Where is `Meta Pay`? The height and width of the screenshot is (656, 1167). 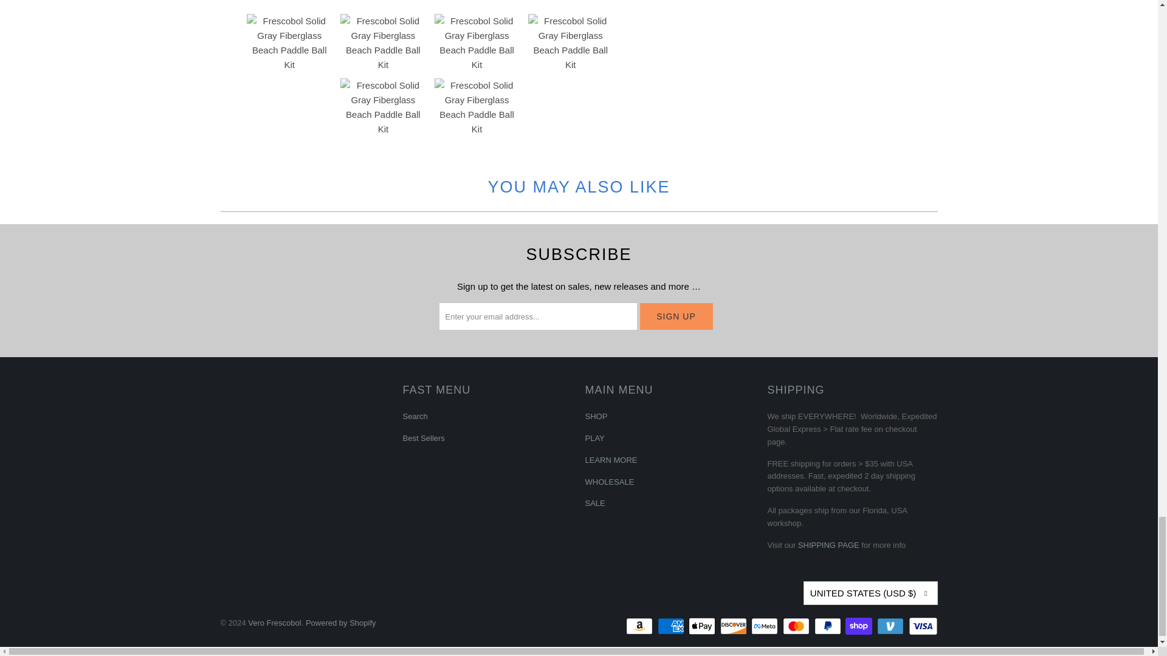 Meta Pay is located at coordinates (766, 626).